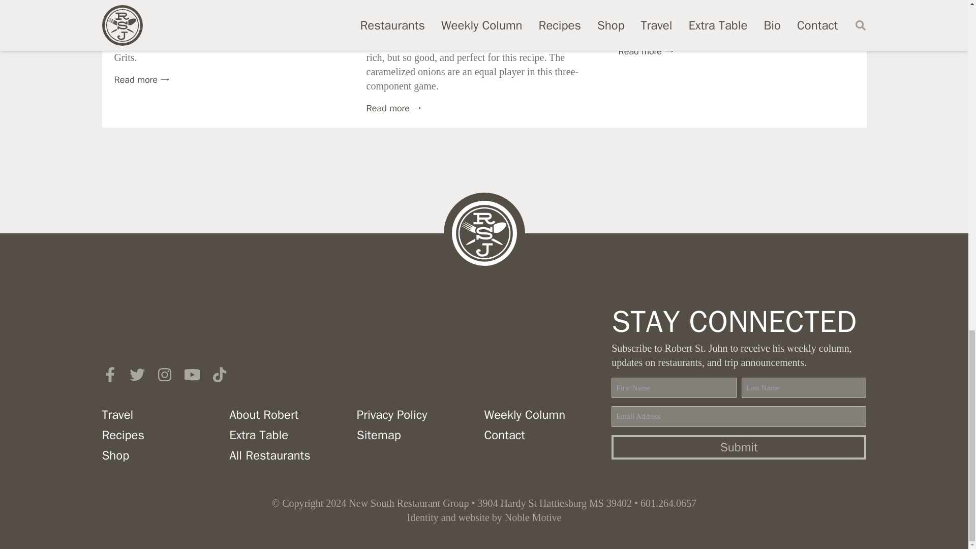 This screenshot has width=976, height=549. Describe the element at coordinates (191, 374) in the screenshot. I see `Youtube` at that location.